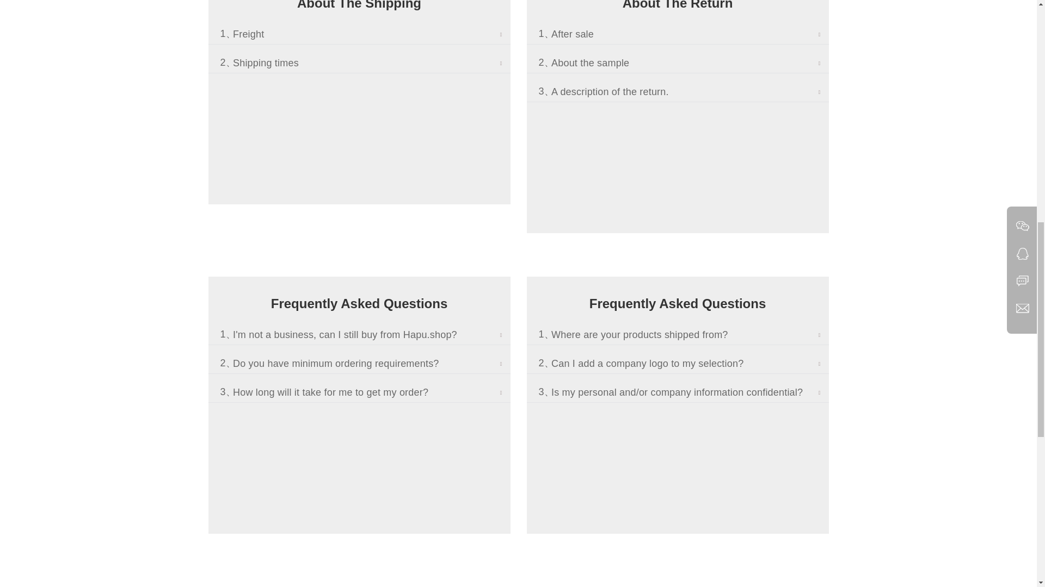 The image size is (1045, 587). I want to click on I'm not a business, can I still buy from Hapu.shop?, so click(372, 335).